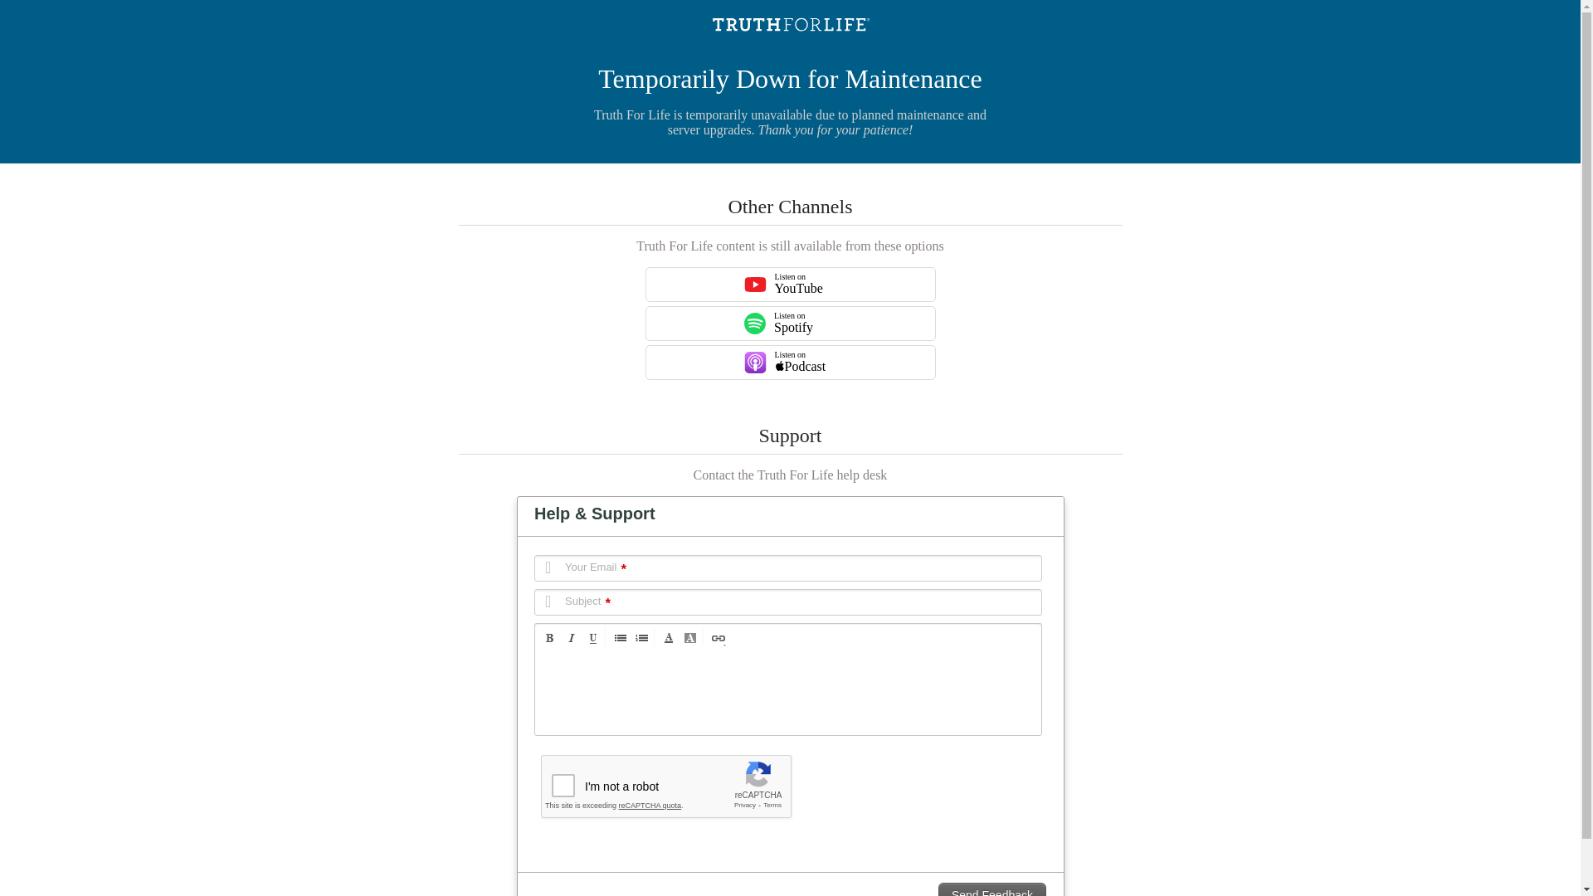 This screenshot has width=1593, height=896. I want to click on Listen on YouTube, so click(755, 285).